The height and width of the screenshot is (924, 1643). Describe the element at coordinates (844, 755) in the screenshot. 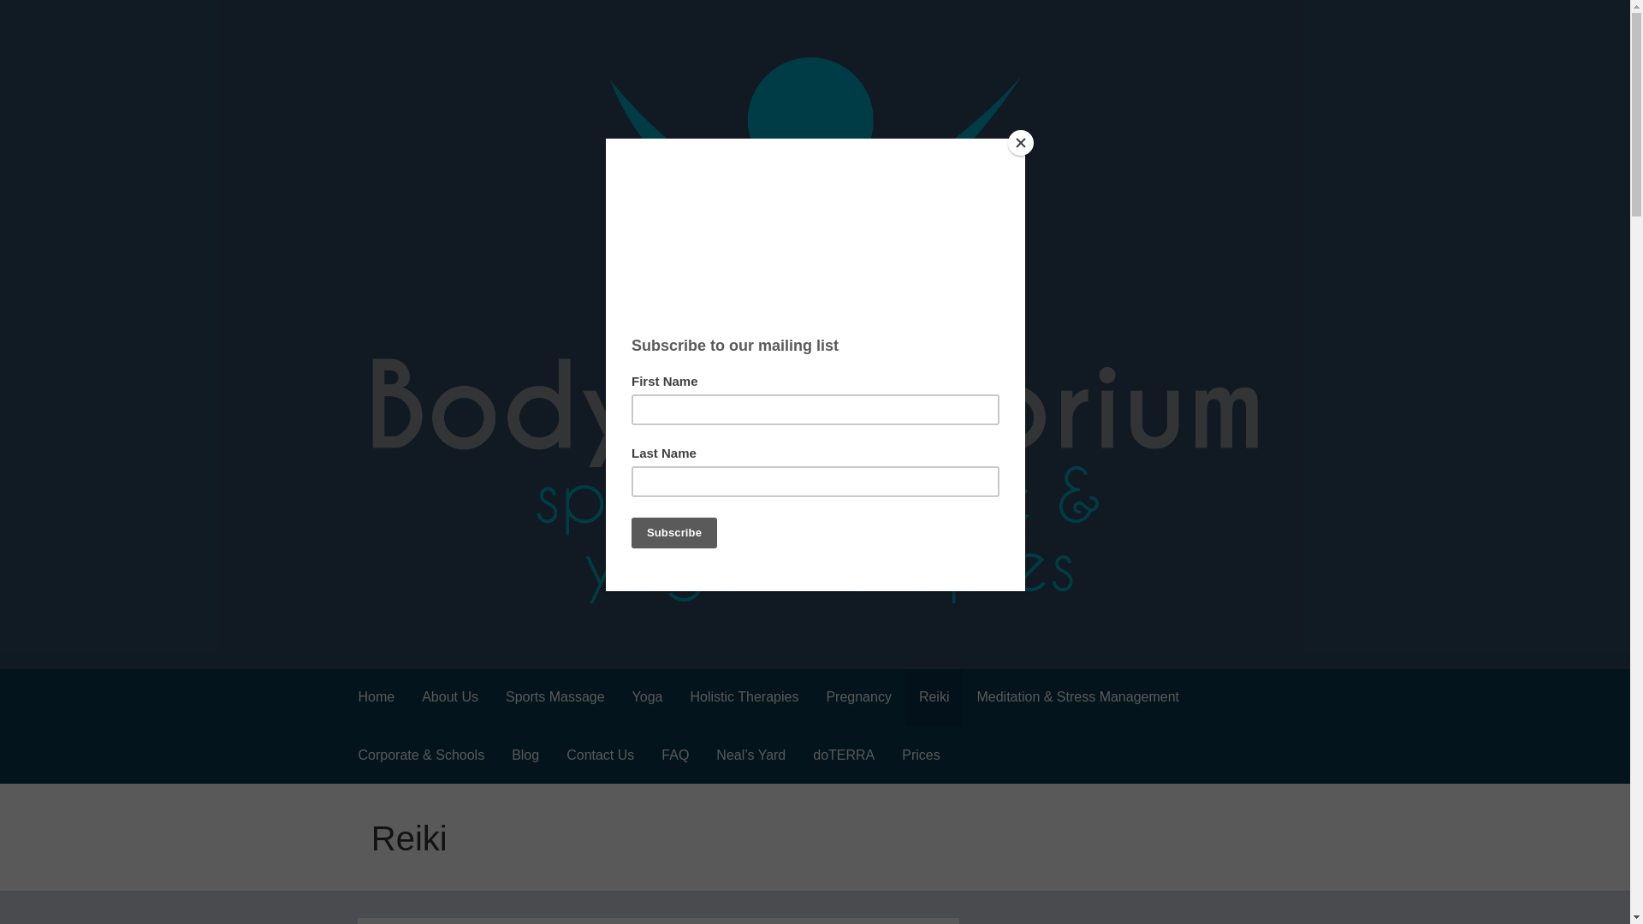

I see `doTERRA` at that location.